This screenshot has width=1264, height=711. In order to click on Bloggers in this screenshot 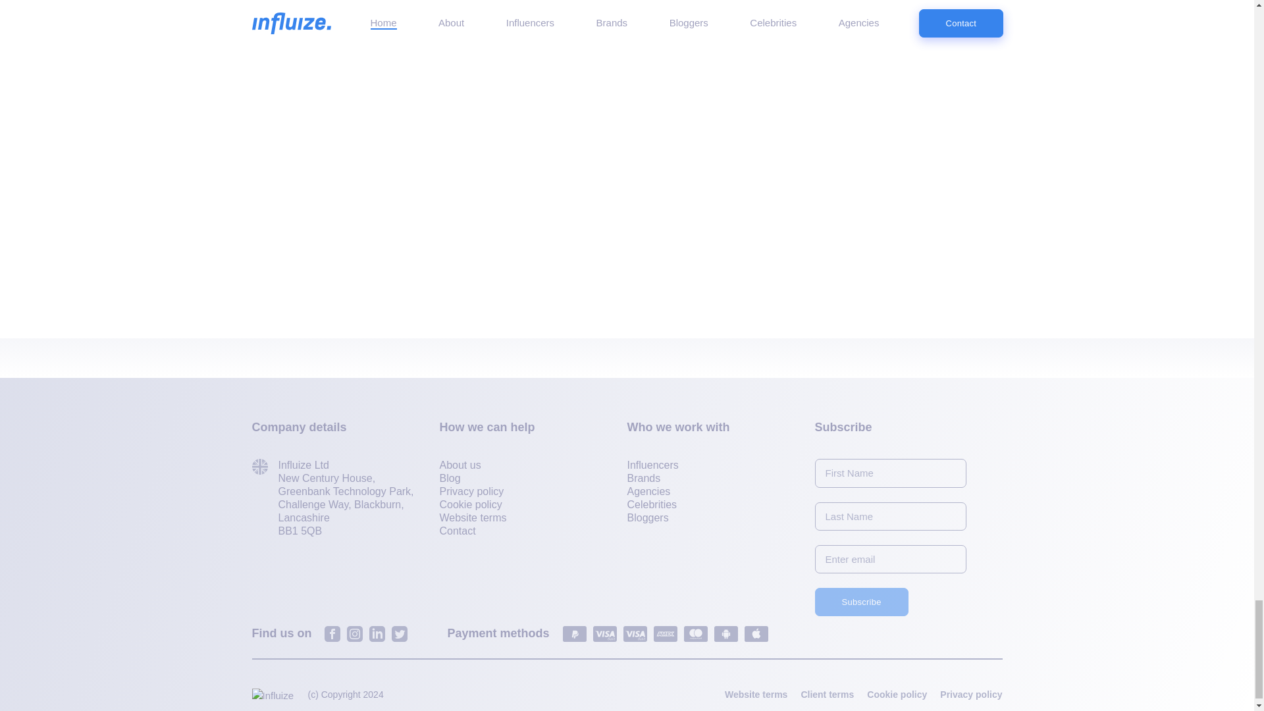, I will do `click(648, 518)`.